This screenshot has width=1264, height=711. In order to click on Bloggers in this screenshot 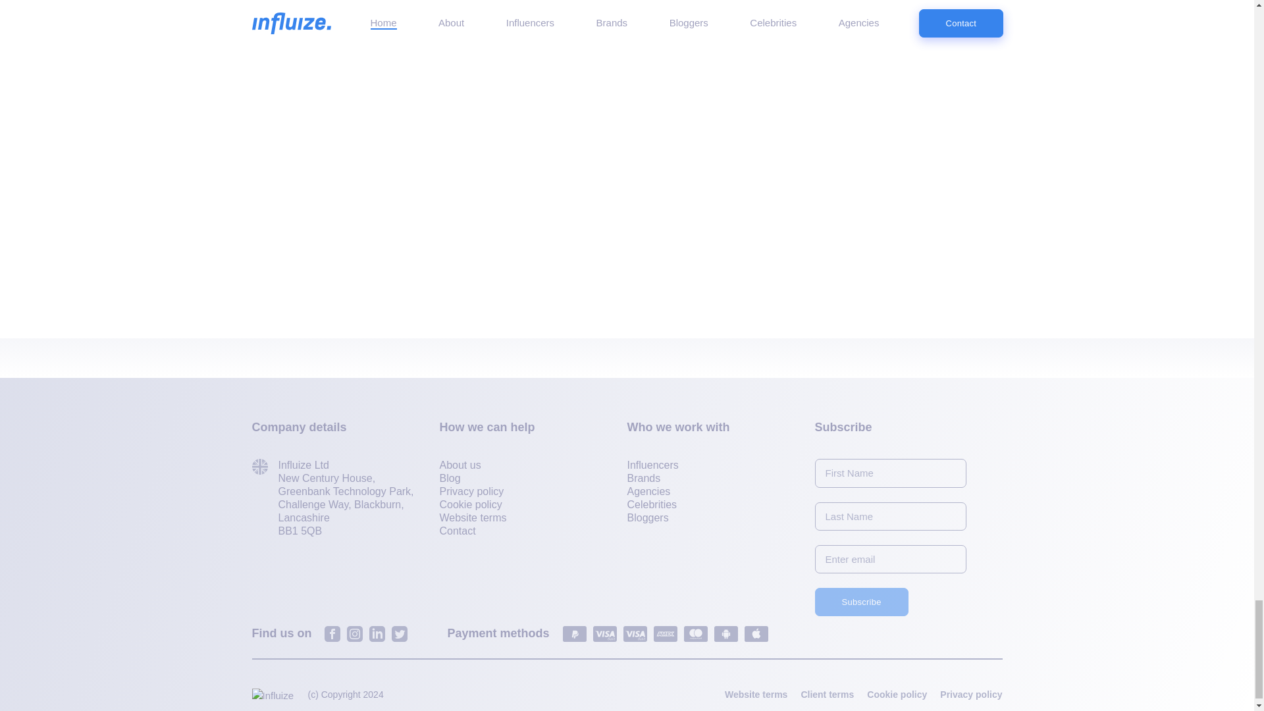, I will do `click(648, 518)`.